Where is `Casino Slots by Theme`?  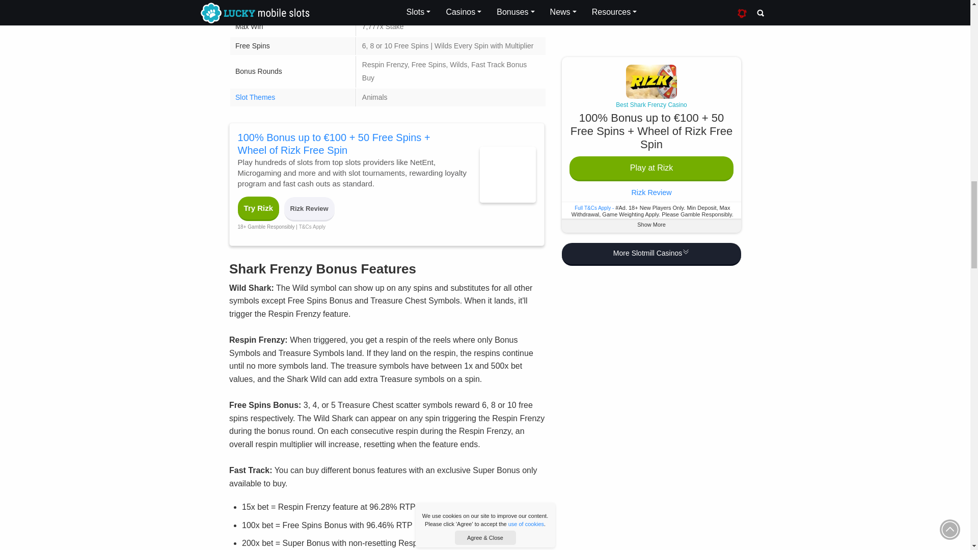
Casino Slots by Theme is located at coordinates (255, 97).